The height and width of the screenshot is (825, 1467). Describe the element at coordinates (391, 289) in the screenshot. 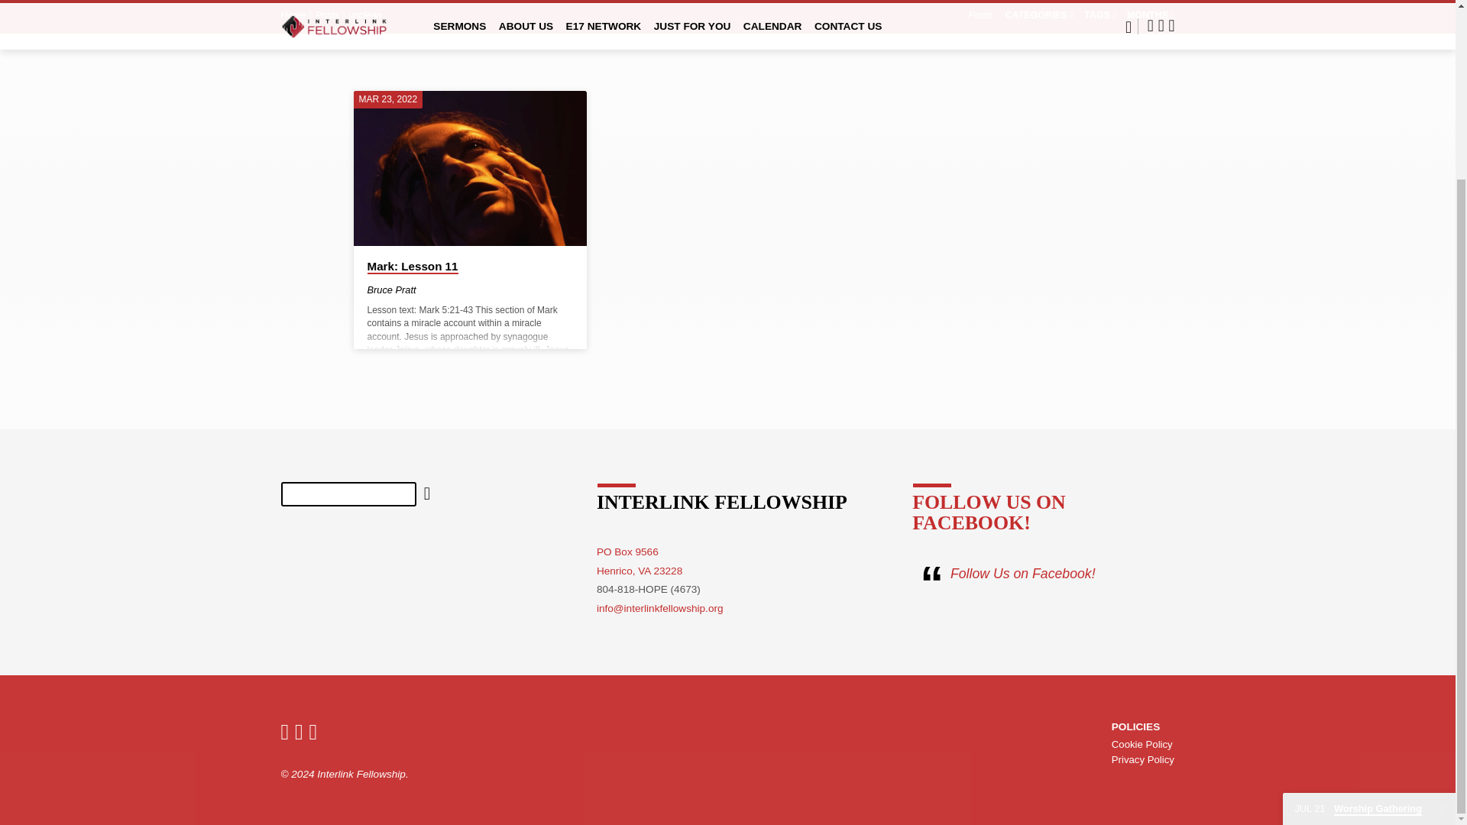

I see `Bruce Pratt` at that location.